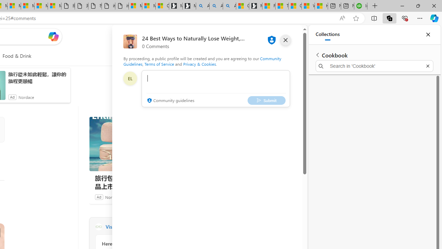 This screenshot has height=249, width=442. What do you see at coordinates (159, 64) in the screenshot?
I see `Terms of Service` at bounding box center [159, 64].